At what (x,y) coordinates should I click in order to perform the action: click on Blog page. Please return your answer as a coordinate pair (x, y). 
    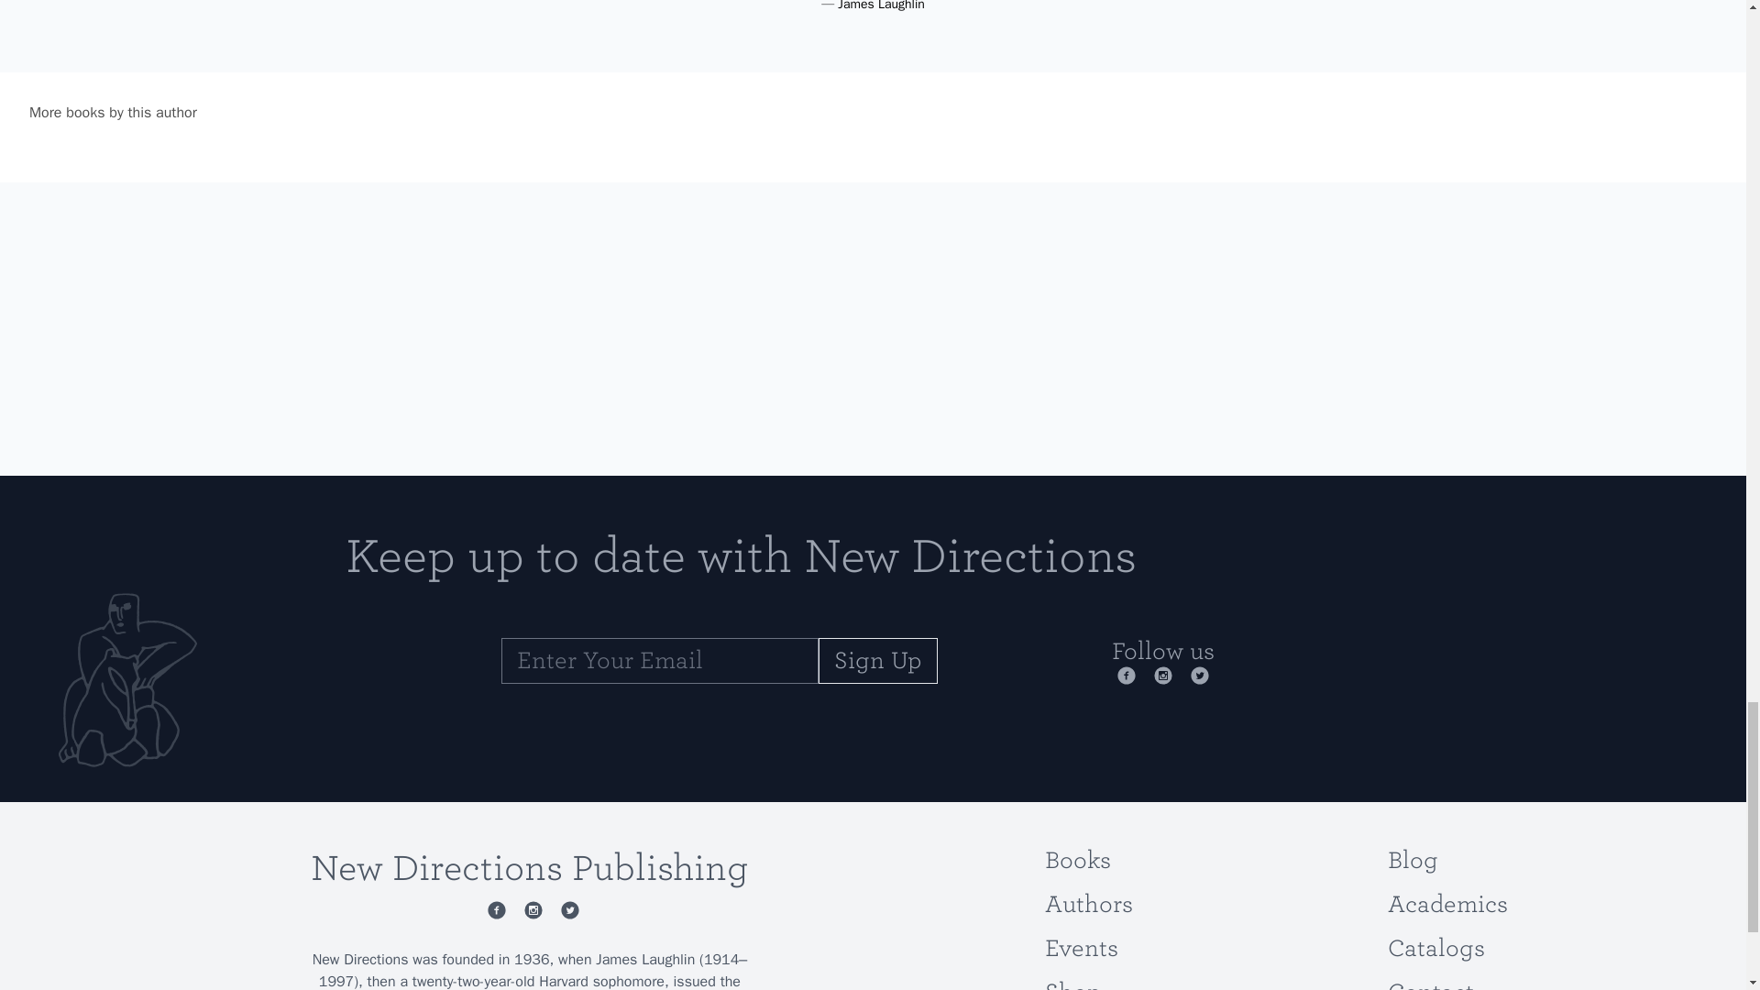
    Looking at the image, I should click on (1413, 860).